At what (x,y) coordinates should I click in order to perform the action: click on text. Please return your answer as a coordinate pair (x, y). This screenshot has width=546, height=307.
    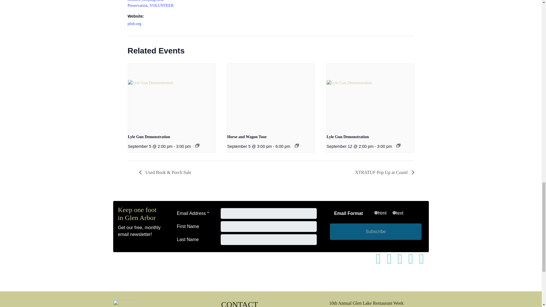
    Looking at the image, I should click on (394, 213).